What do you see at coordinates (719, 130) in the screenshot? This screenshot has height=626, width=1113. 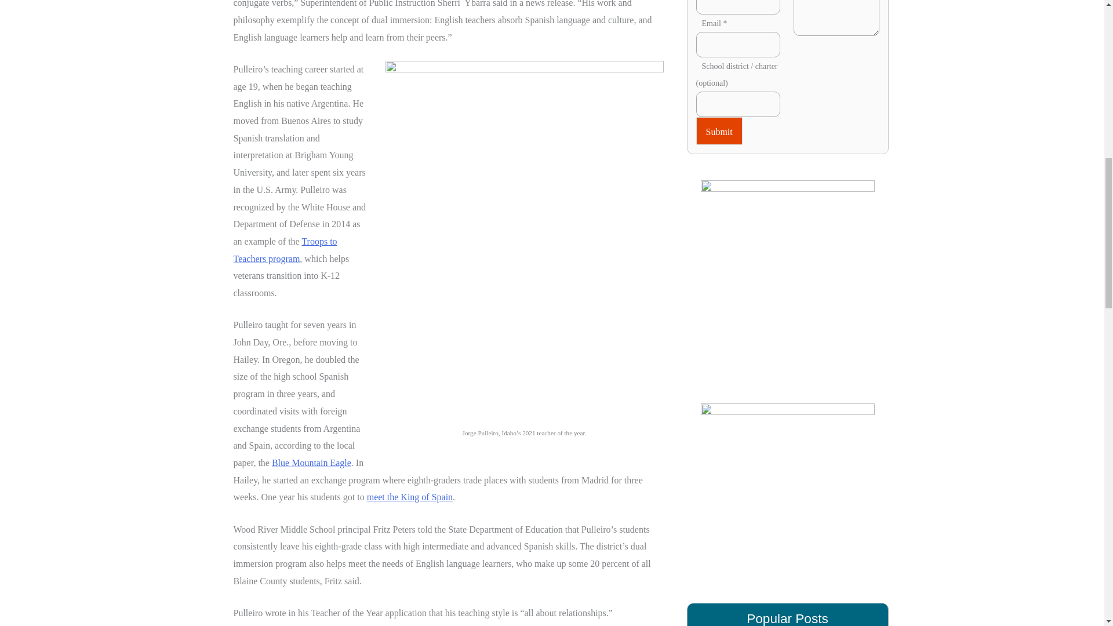 I see `Submit` at bounding box center [719, 130].